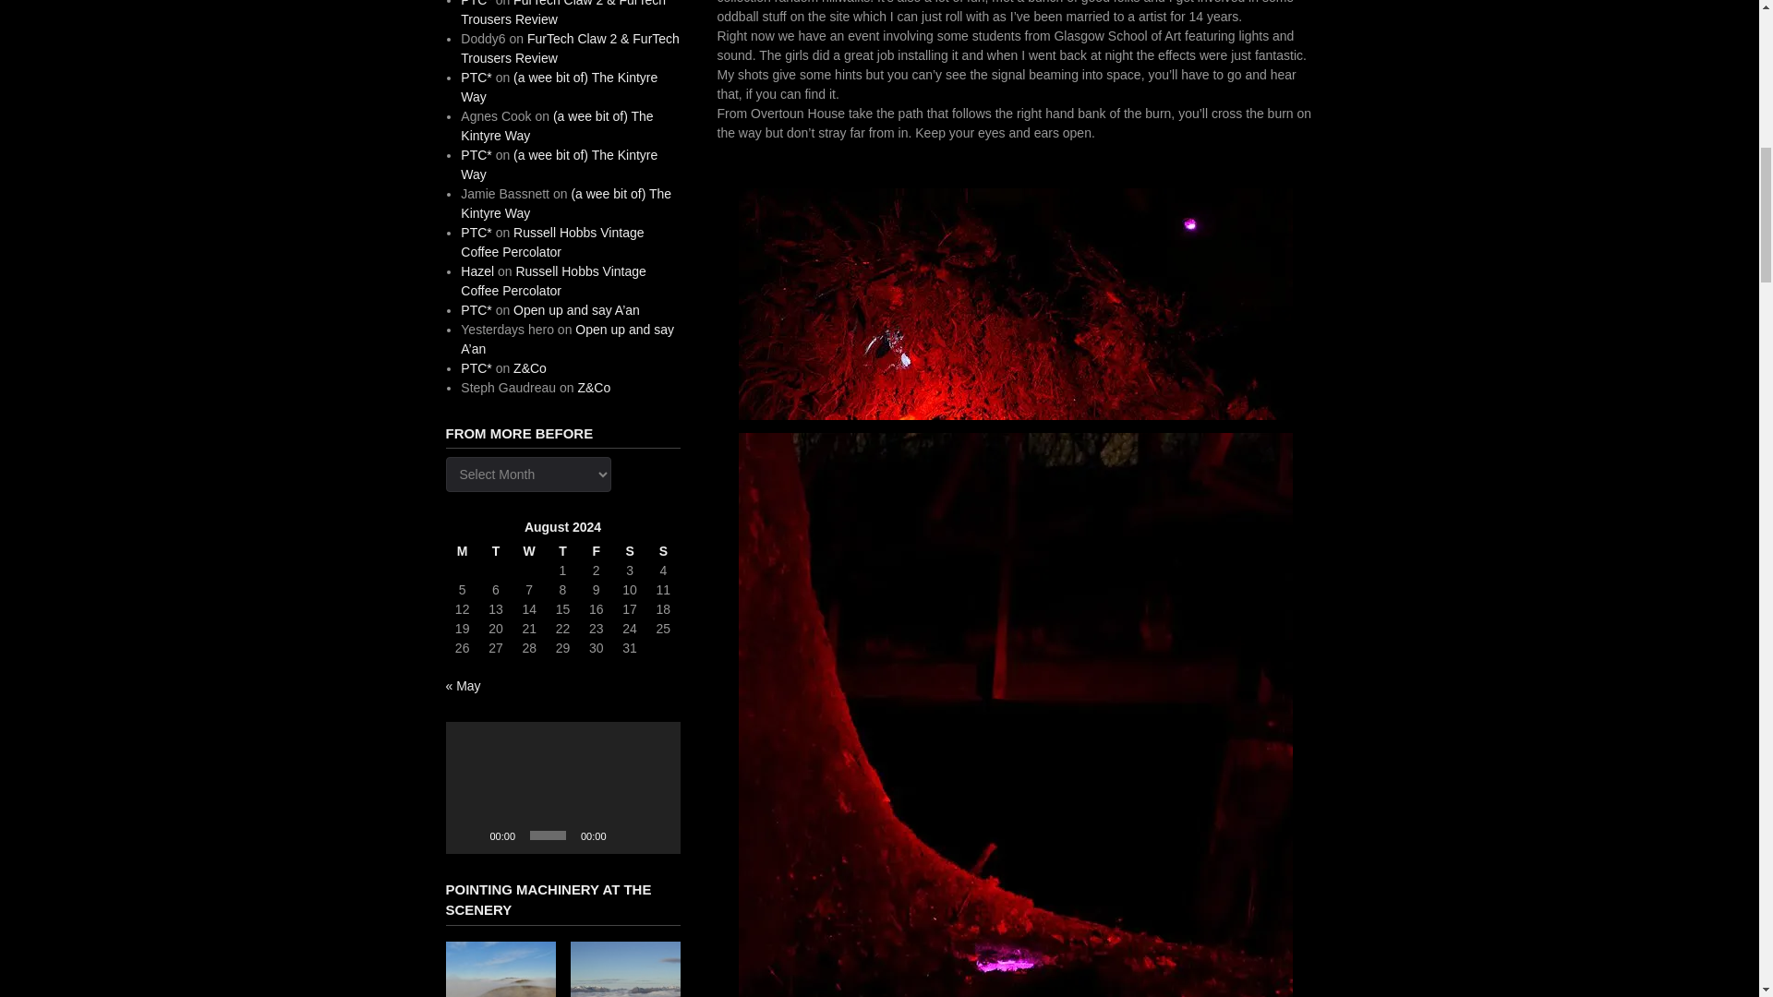  What do you see at coordinates (562, 552) in the screenshot?
I see `Thursday` at bounding box center [562, 552].